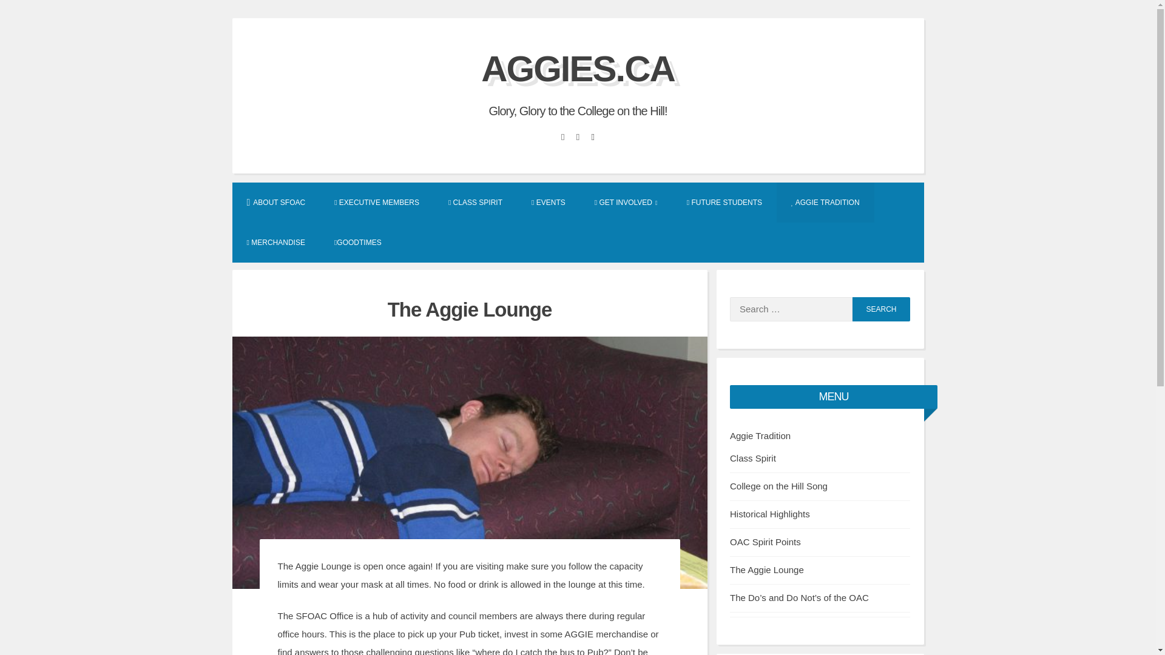 Image resolution: width=1165 pixels, height=655 pixels. I want to click on ABOUT SFOAC, so click(275, 202).